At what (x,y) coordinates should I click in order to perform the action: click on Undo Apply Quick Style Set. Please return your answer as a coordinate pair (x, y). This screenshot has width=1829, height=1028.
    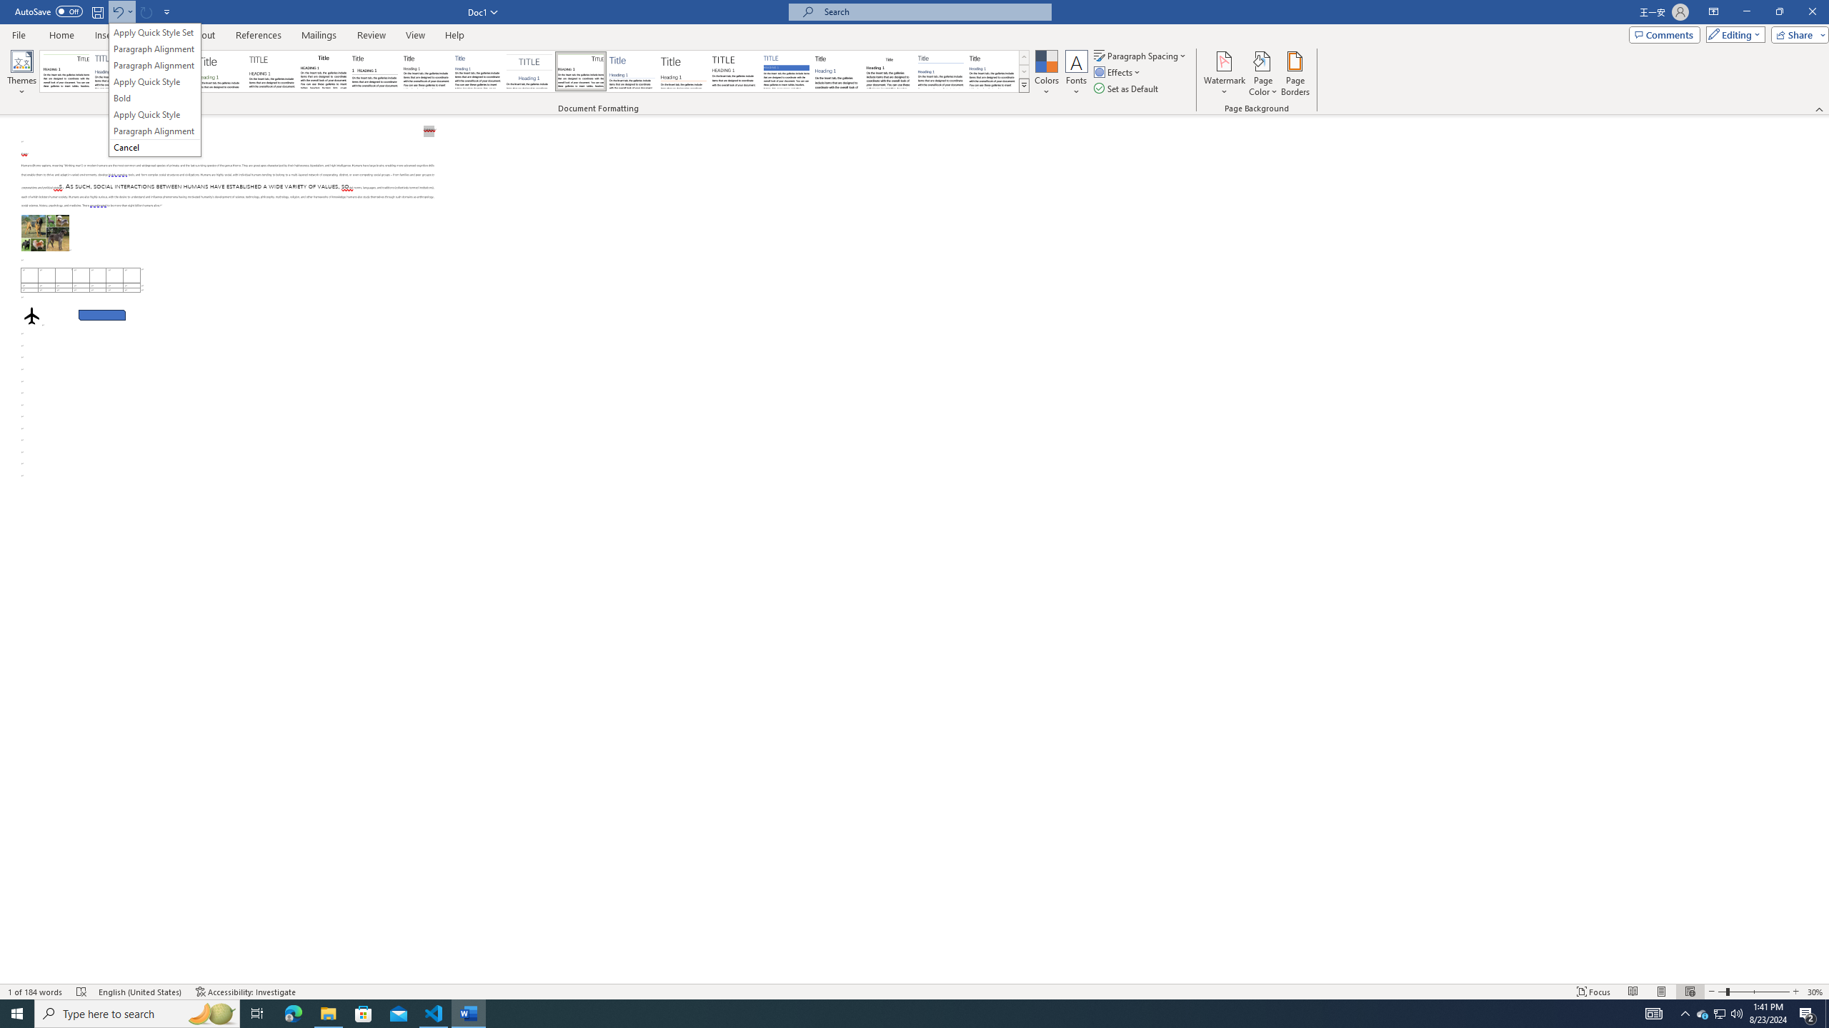
    Looking at the image, I should click on (121, 11).